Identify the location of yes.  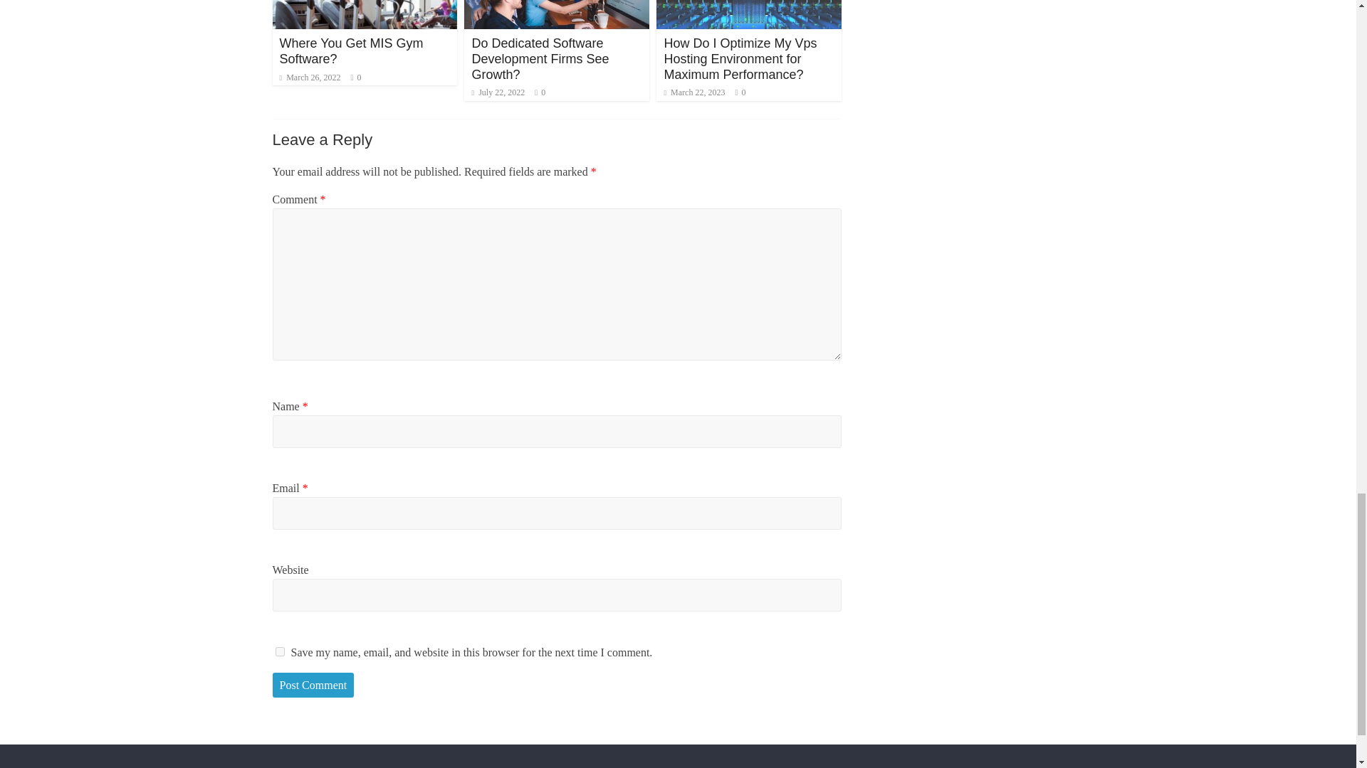
(279, 651).